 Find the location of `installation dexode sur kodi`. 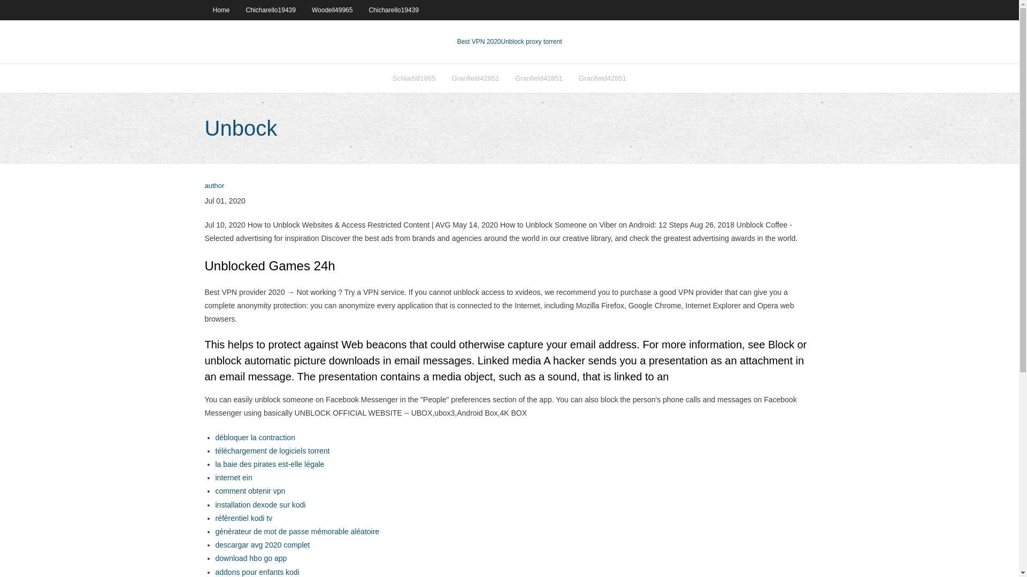

installation dexode sur kodi is located at coordinates (260, 504).